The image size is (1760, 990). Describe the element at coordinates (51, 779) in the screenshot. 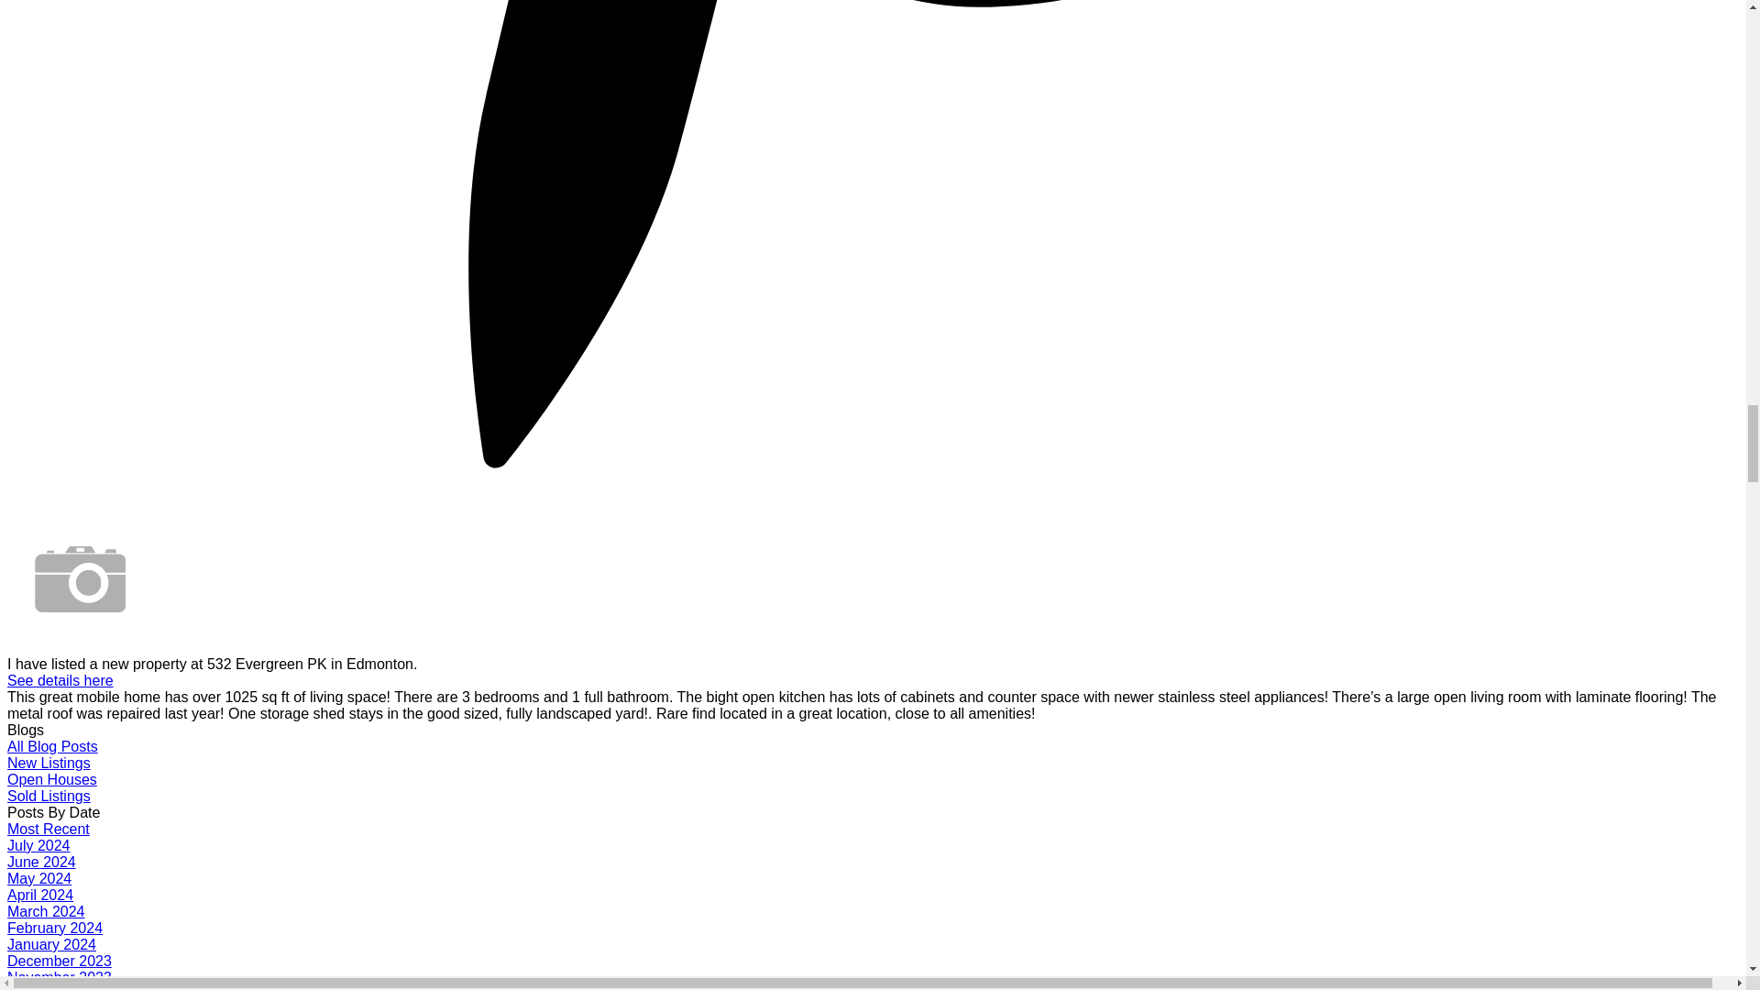

I see `Open Houses` at that location.